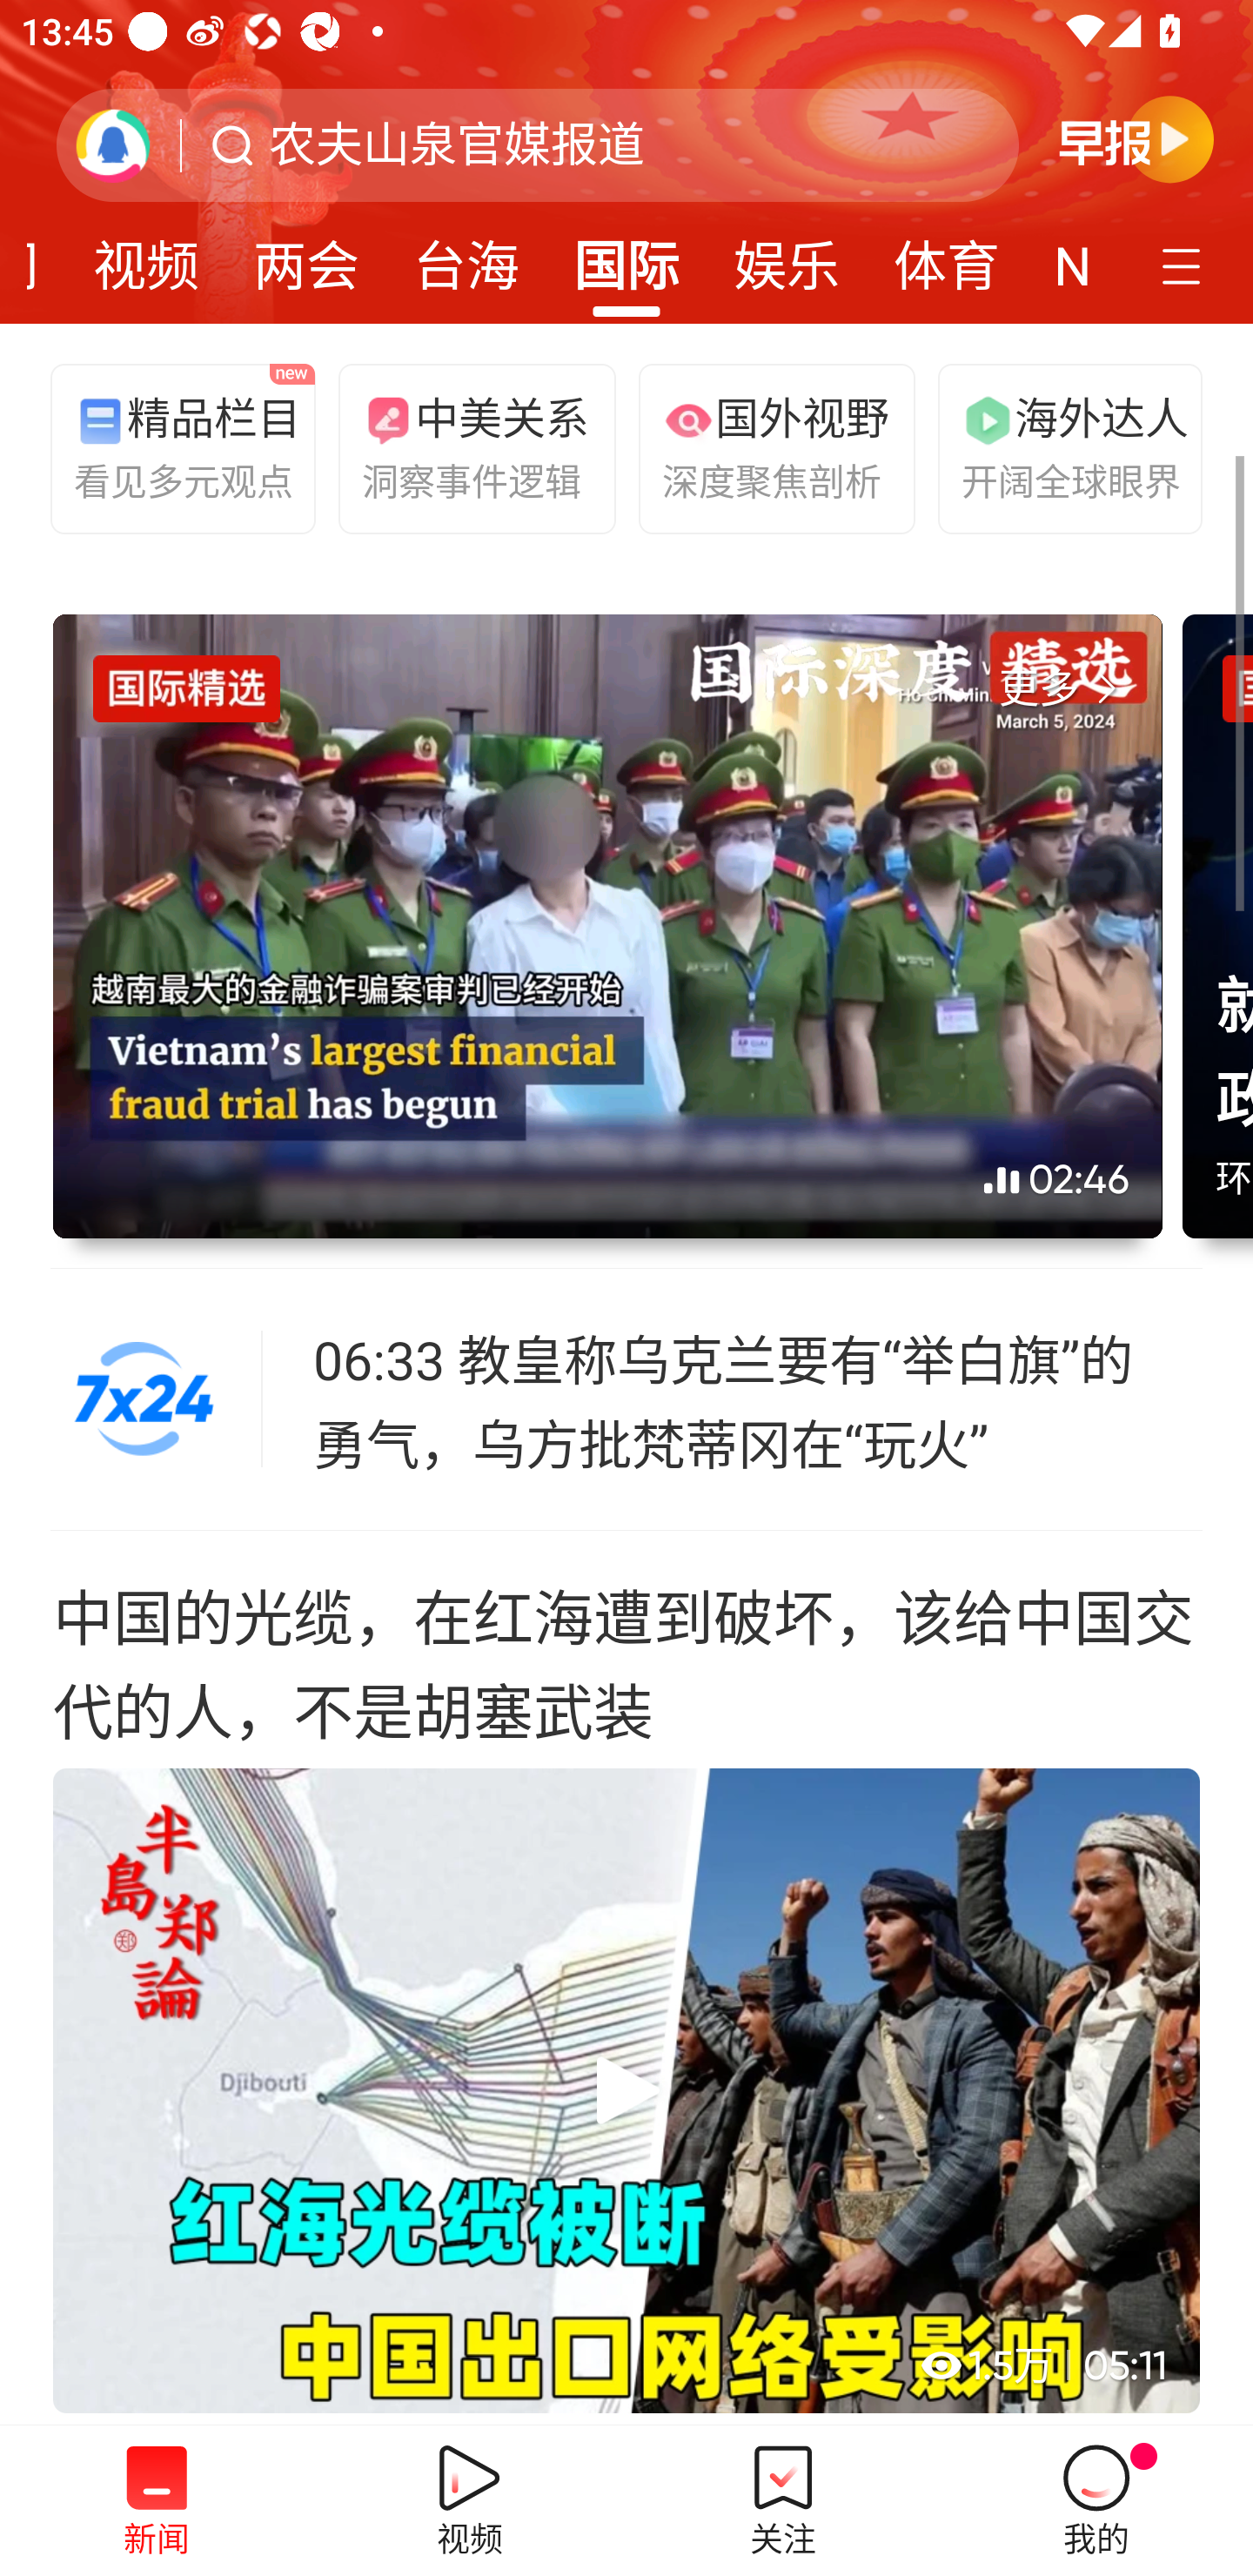 The width and height of the screenshot is (1253, 2576). Describe the element at coordinates (1063, 447) in the screenshot. I see `海外达人 开阔全球眼界` at that location.